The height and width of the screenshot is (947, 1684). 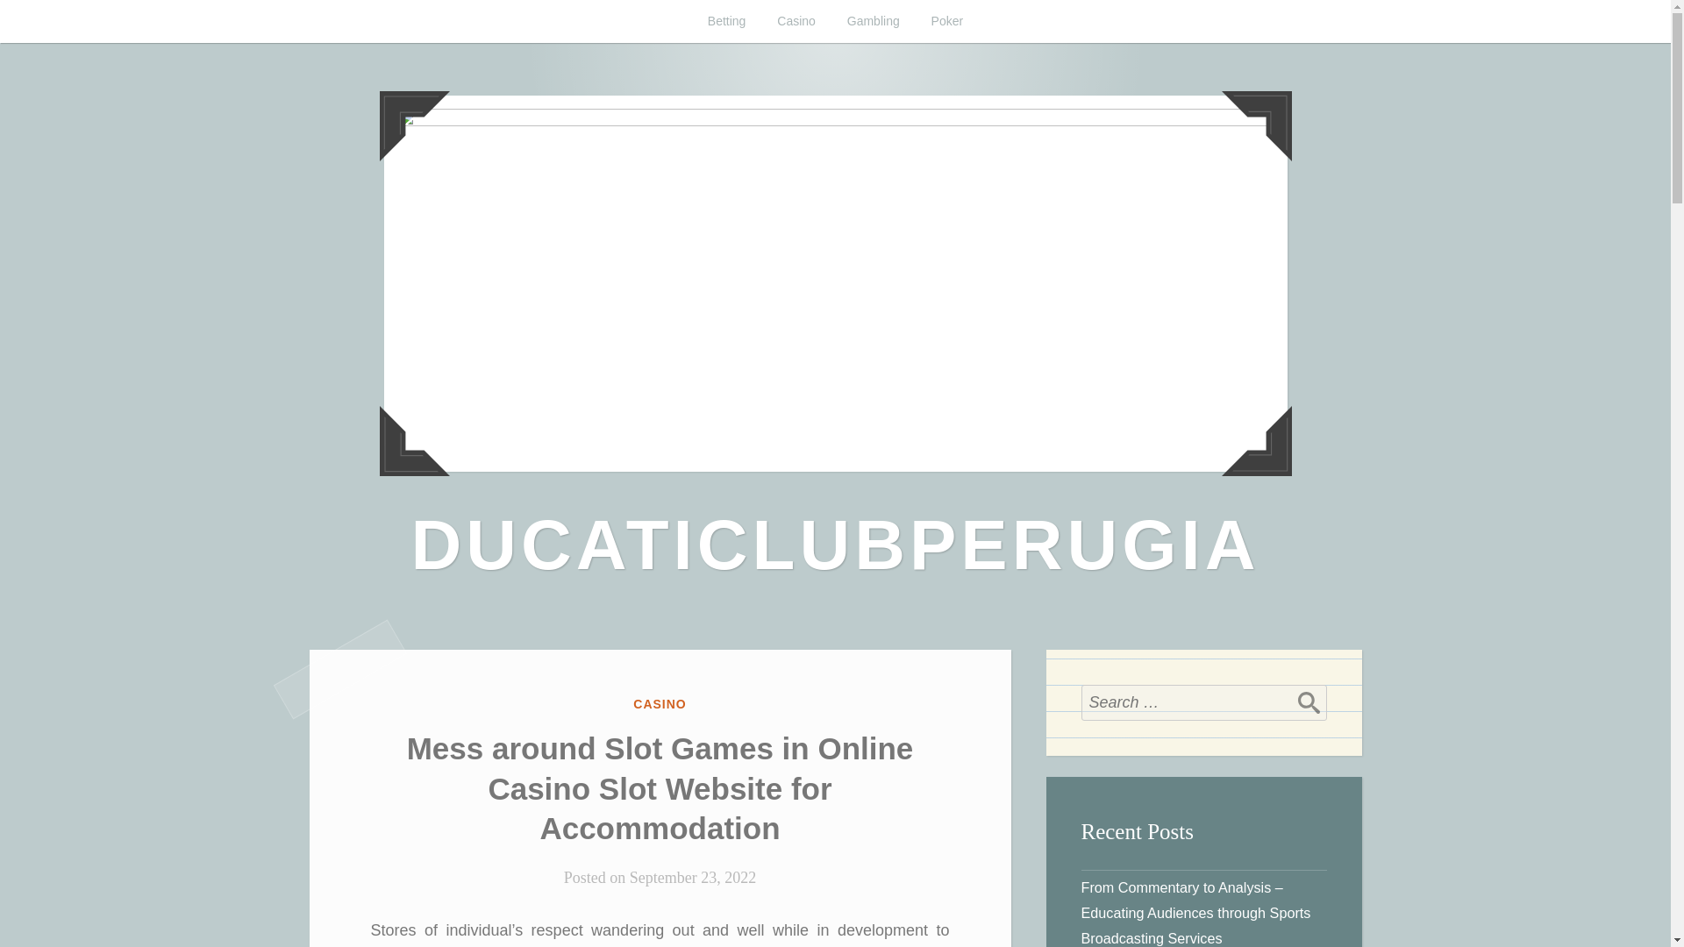 What do you see at coordinates (796, 21) in the screenshot?
I see `Casino` at bounding box center [796, 21].